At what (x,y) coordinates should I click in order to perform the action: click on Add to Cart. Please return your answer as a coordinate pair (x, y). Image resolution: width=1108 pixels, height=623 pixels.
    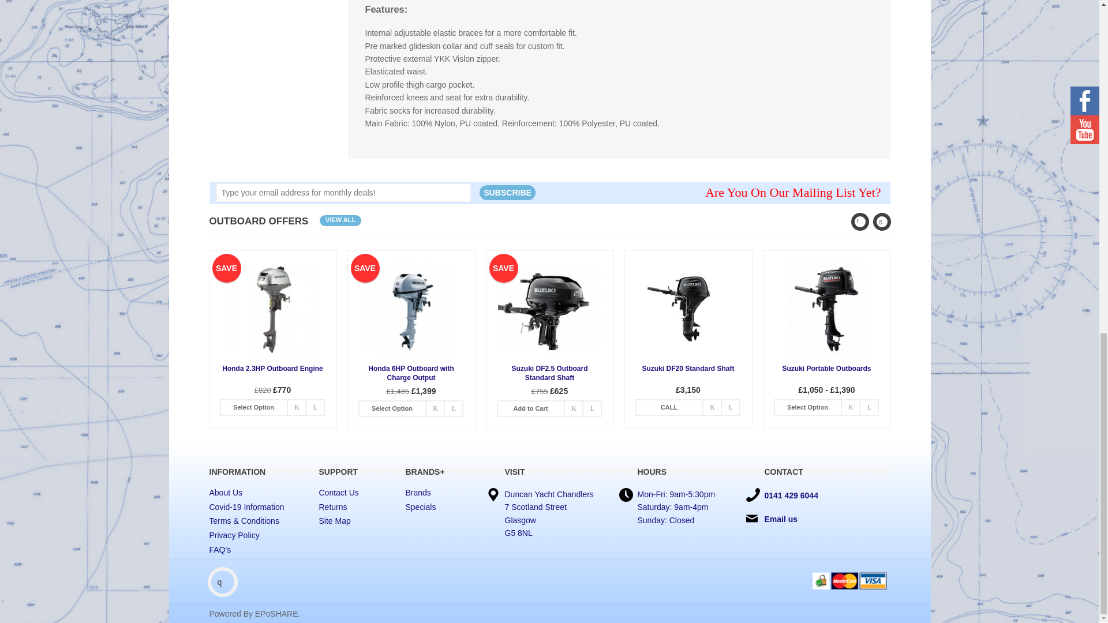
    Looking at the image, I should click on (254, 407).